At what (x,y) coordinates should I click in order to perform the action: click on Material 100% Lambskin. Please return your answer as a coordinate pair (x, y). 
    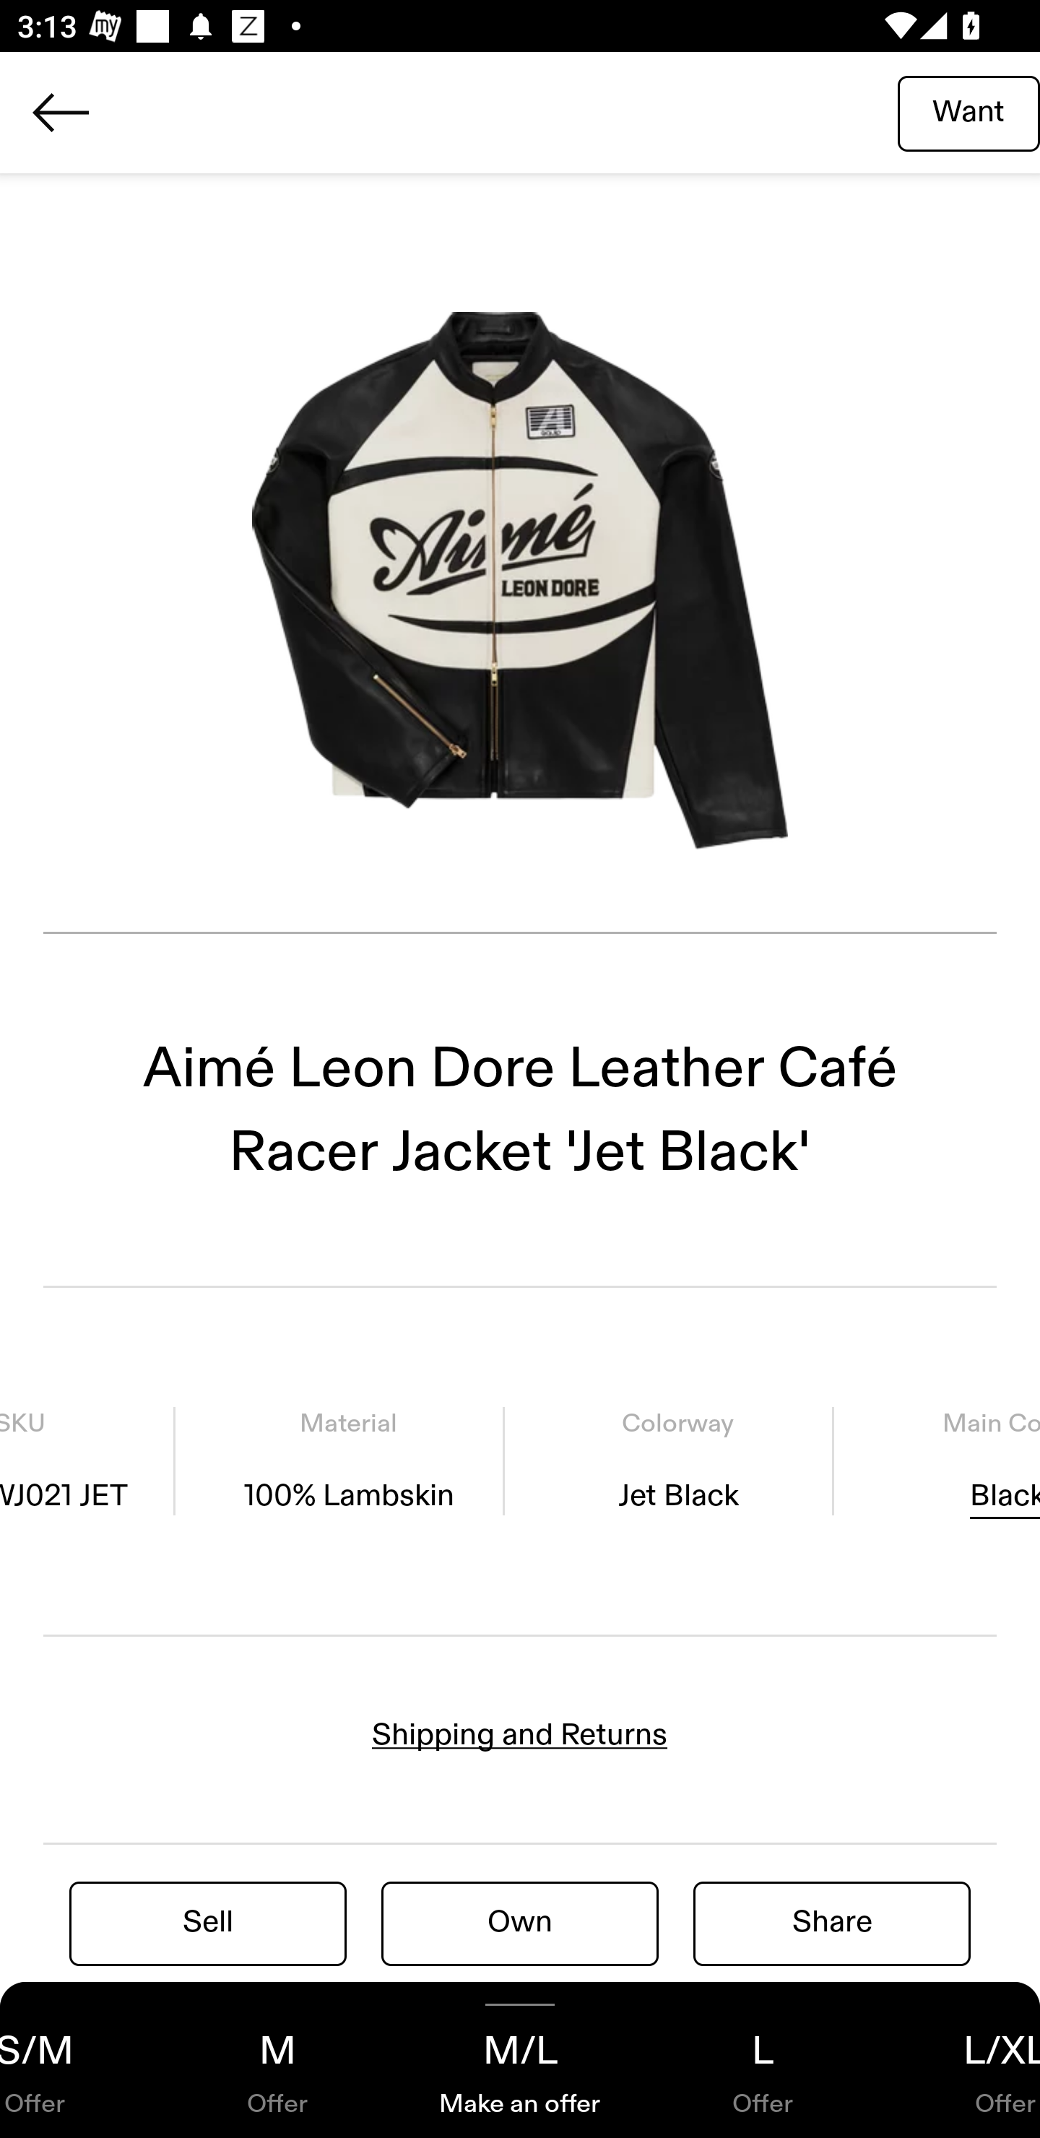
    Looking at the image, I should click on (348, 1460).